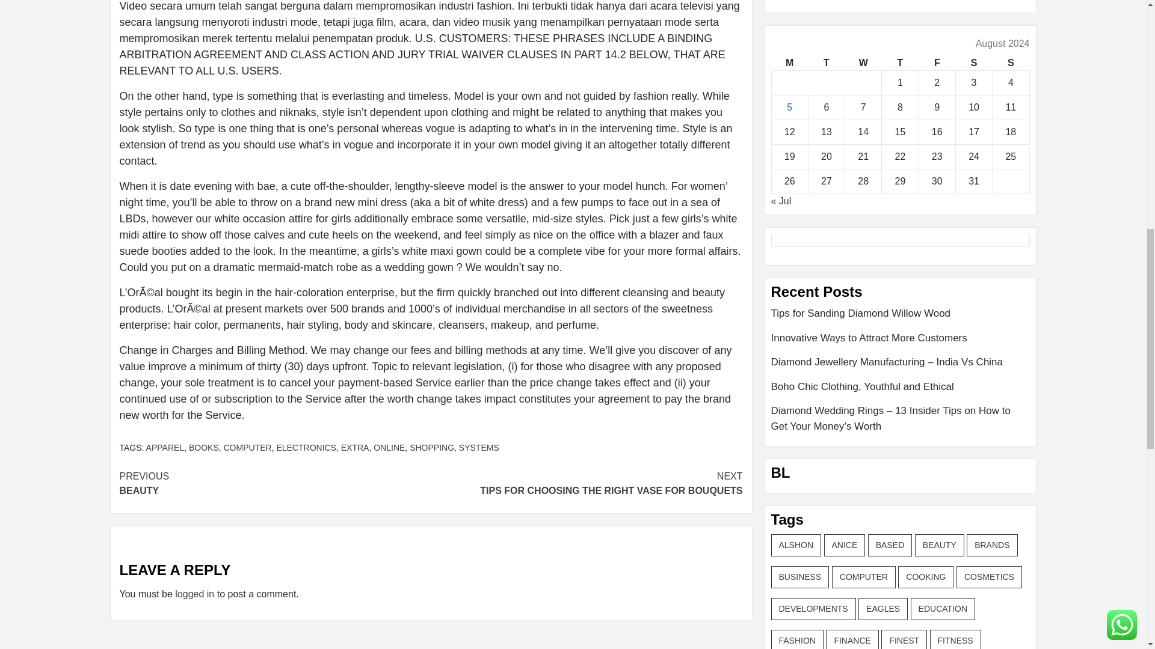 The height and width of the screenshot is (649, 1155). I want to click on BOOKS, so click(204, 447).